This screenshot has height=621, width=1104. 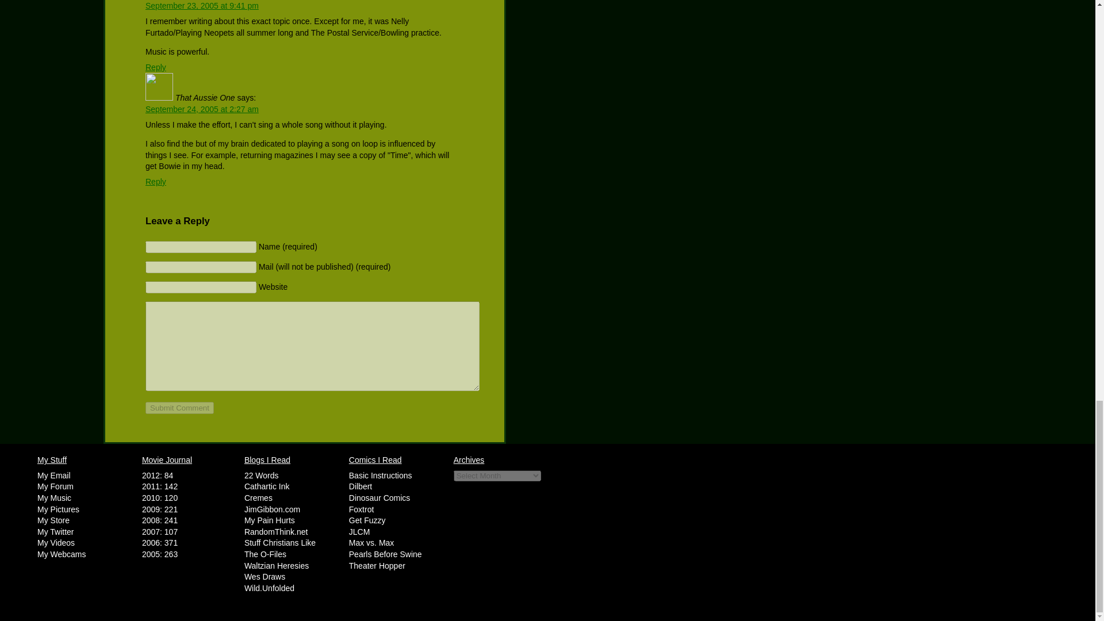 What do you see at coordinates (156, 67) in the screenshot?
I see `Reply` at bounding box center [156, 67].